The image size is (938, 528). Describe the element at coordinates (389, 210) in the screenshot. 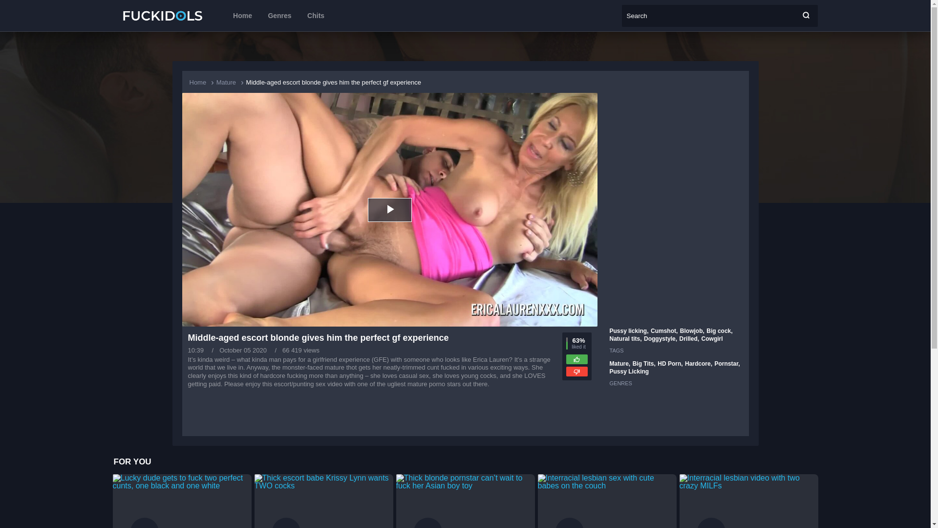

I see `Play Video` at that location.